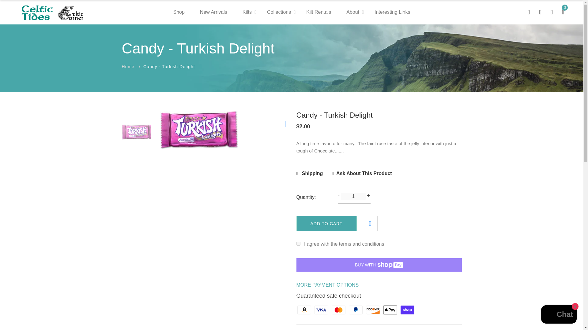 This screenshot has width=588, height=330. What do you see at coordinates (213, 12) in the screenshot?
I see `New Arrivals` at bounding box center [213, 12].